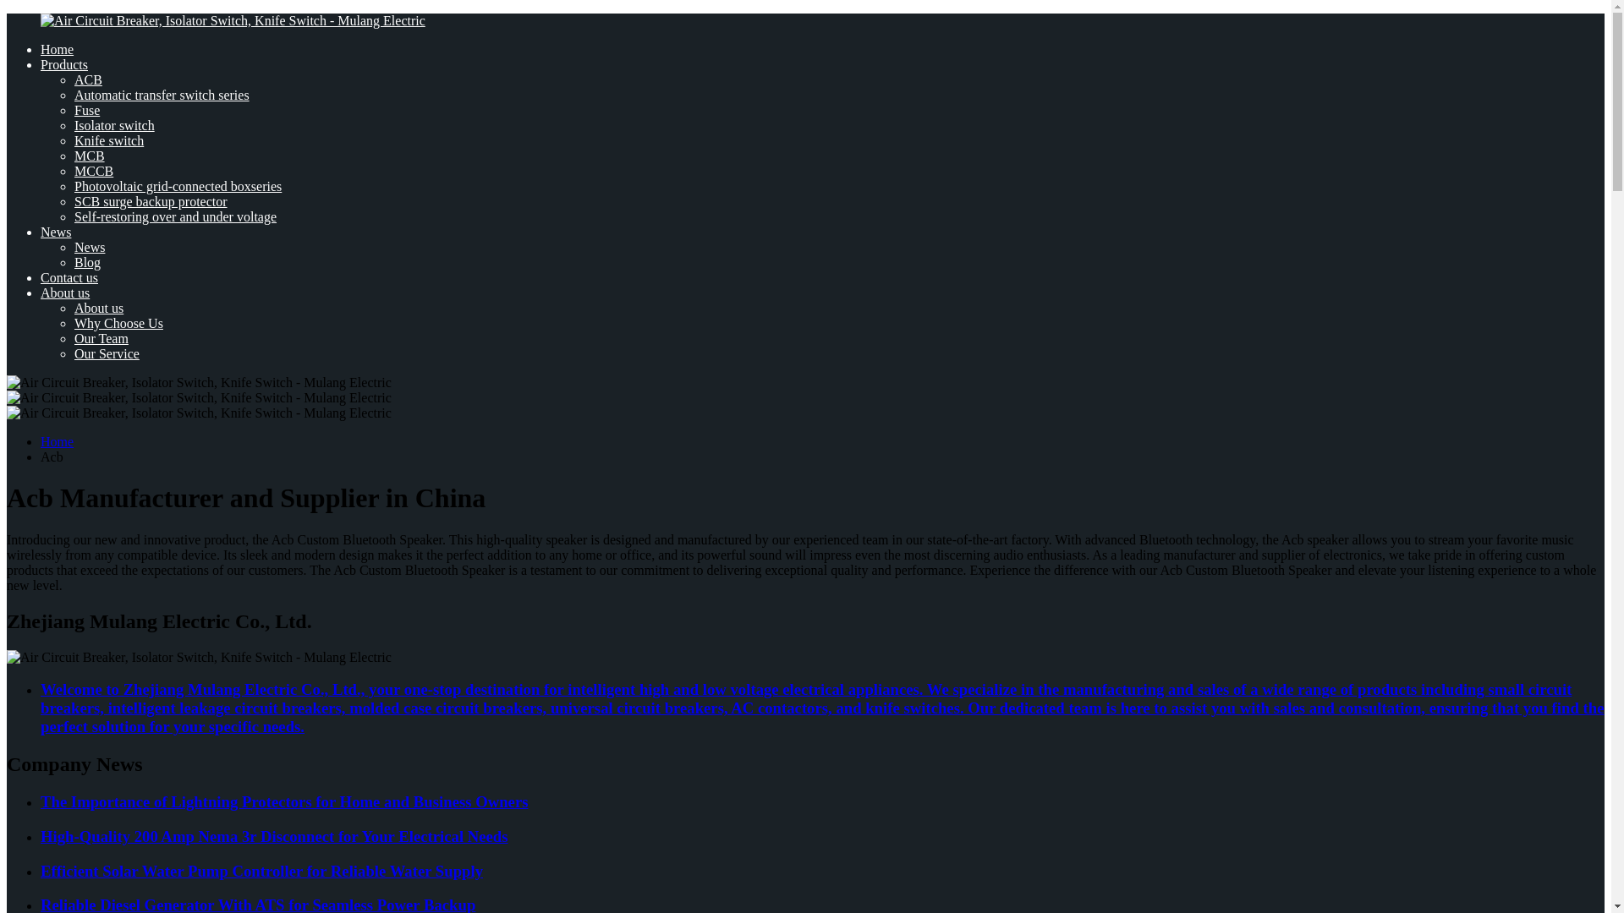 The image size is (1624, 913). Describe the element at coordinates (162, 95) in the screenshot. I see `Automatic transfer switch series` at that location.